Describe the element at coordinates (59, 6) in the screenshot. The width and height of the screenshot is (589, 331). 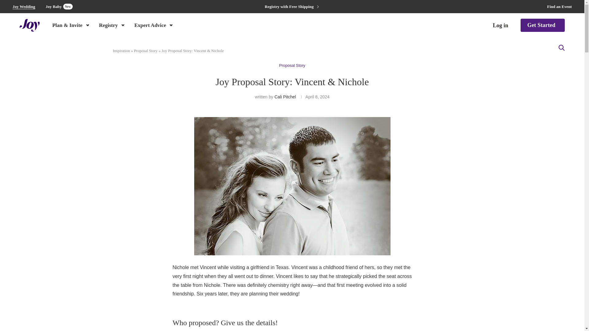
I see `Find an Event` at that location.